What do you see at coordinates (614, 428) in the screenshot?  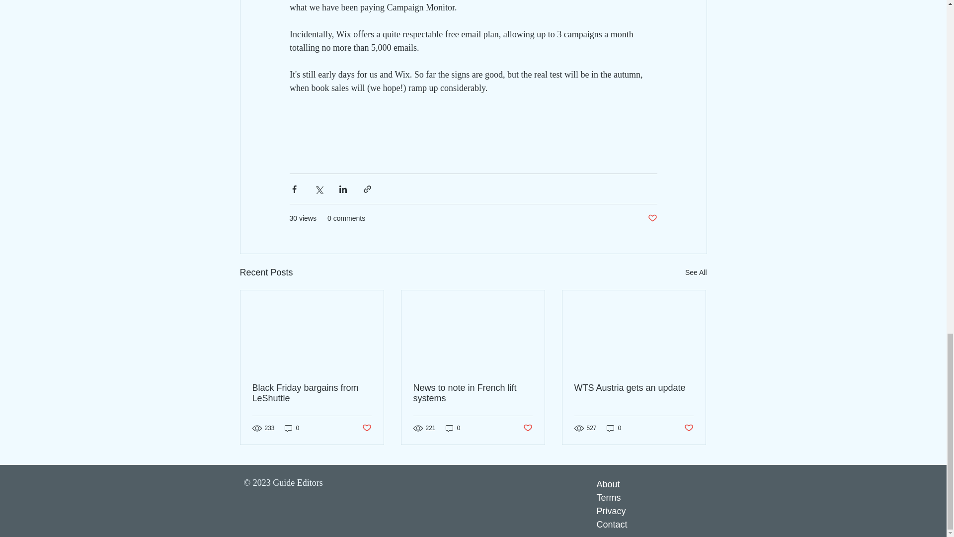 I see `0` at bounding box center [614, 428].